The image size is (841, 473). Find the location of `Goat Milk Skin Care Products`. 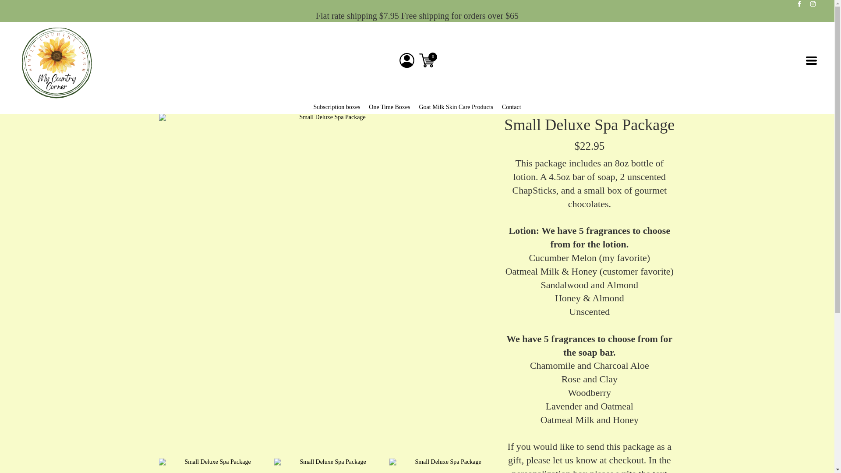

Goat Milk Skin Care Products is located at coordinates (456, 107).